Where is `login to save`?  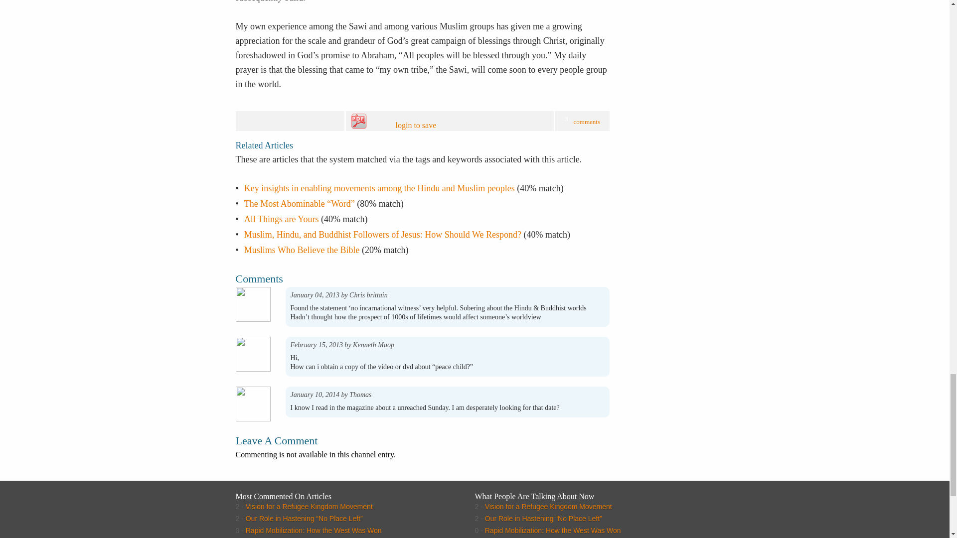 login to save is located at coordinates (438, 122).